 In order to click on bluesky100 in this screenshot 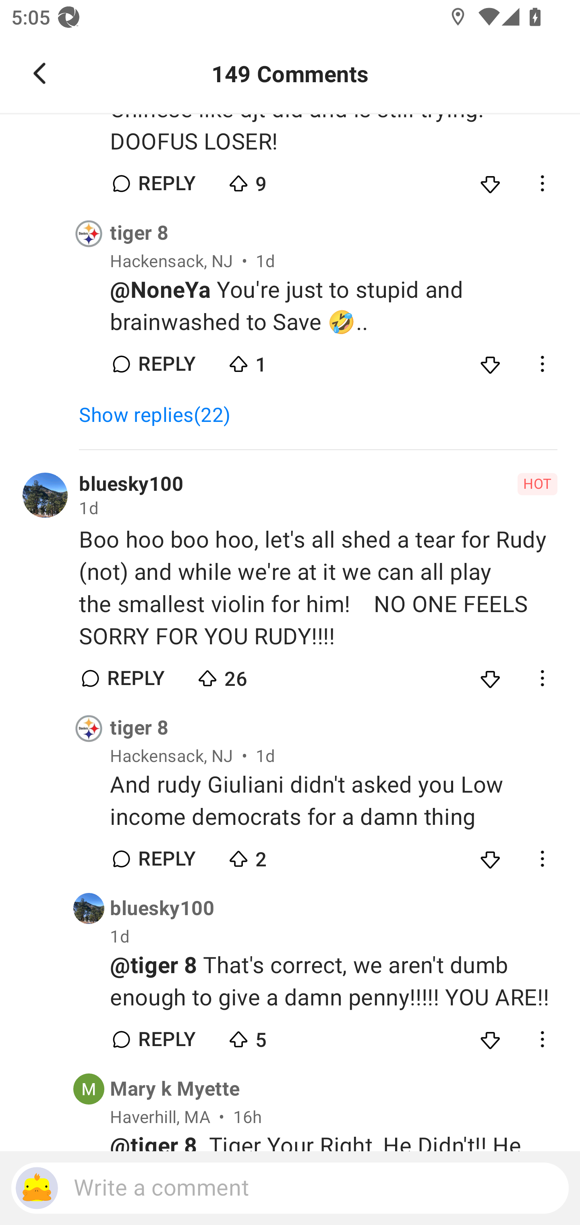, I will do `click(162, 908)`.